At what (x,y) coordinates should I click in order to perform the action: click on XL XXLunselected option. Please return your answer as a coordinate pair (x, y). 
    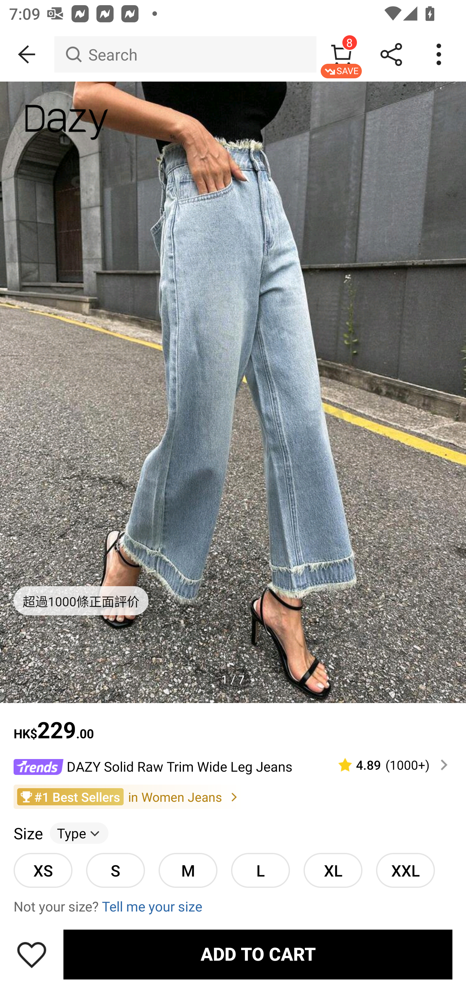
    Looking at the image, I should click on (333, 870).